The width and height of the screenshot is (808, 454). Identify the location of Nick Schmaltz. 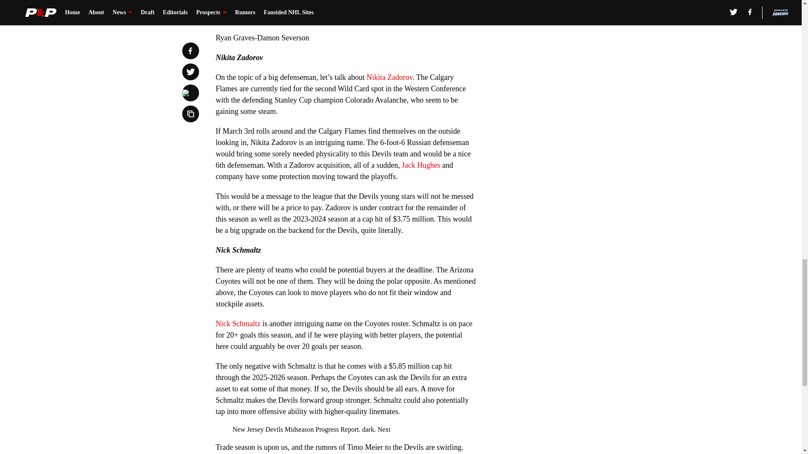
(238, 324).